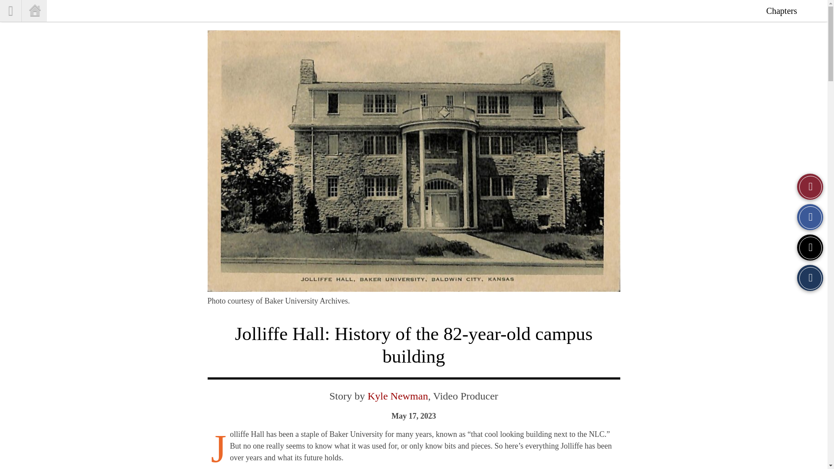 The width and height of the screenshot is (834, 469). Describe the element at coordinates (810, 278) in the screenshot. I see `Email this Story` at that location.